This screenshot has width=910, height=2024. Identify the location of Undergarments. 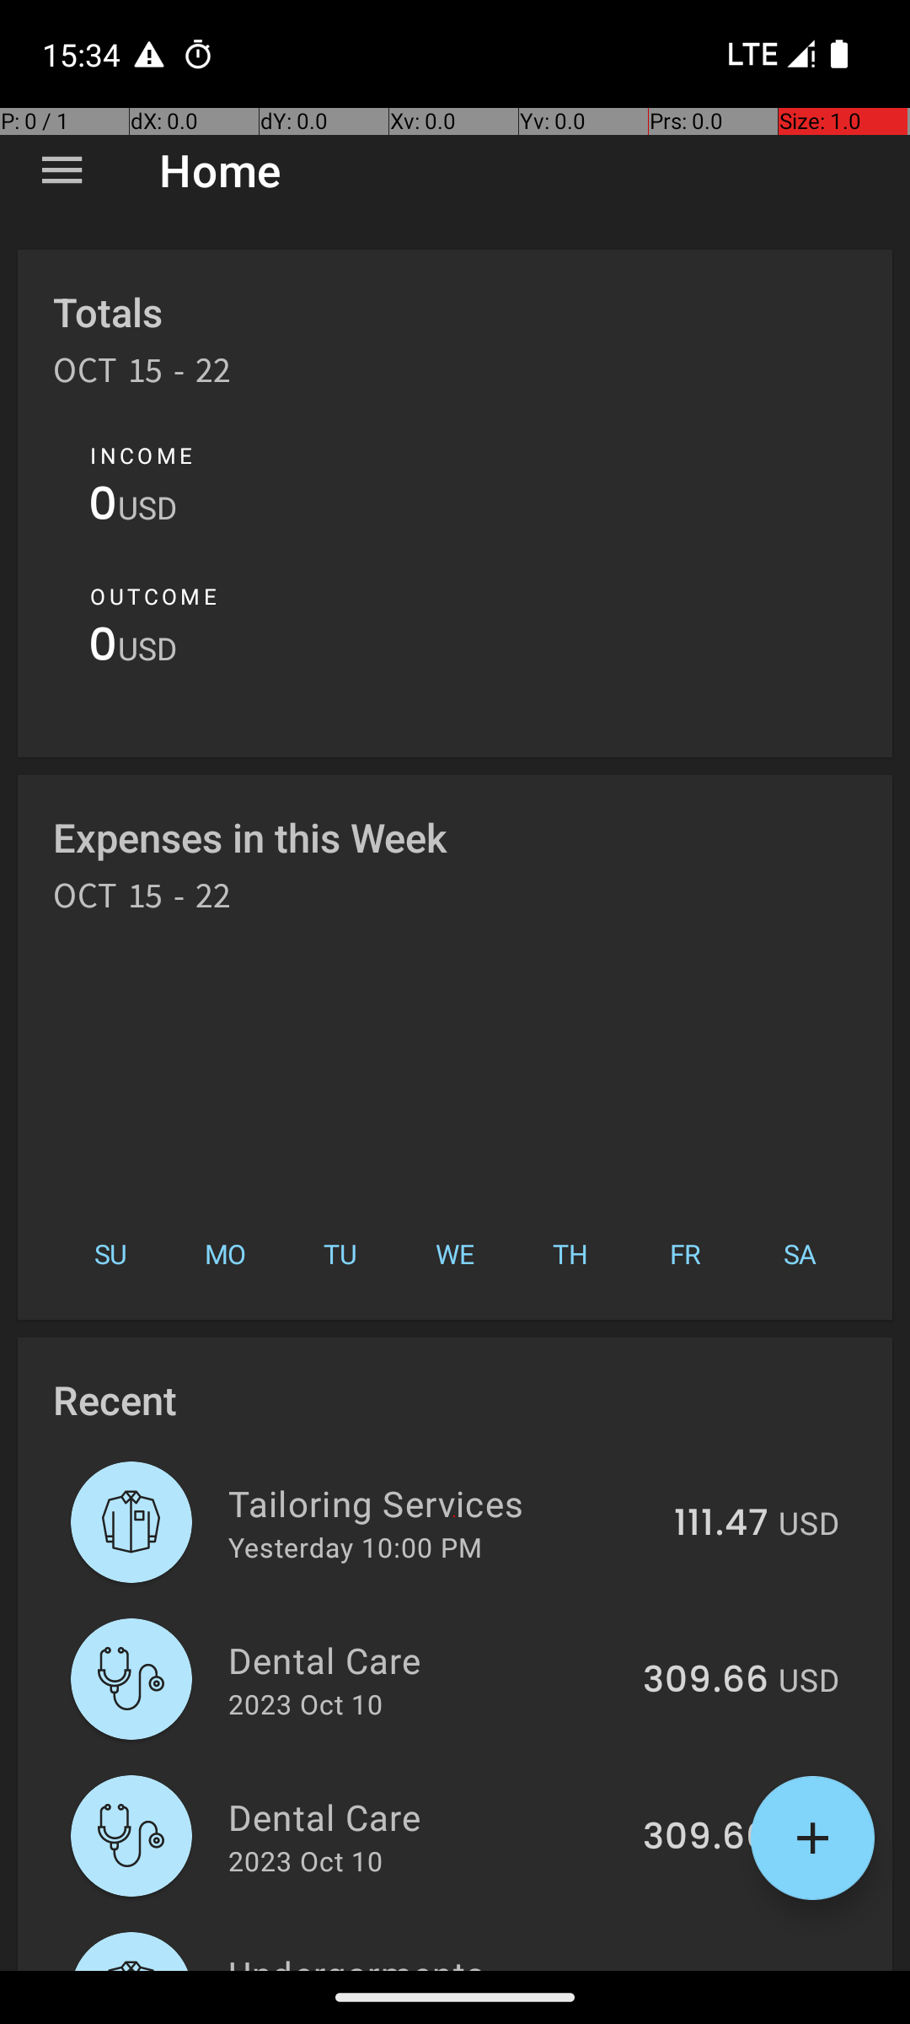
(433, 1960).